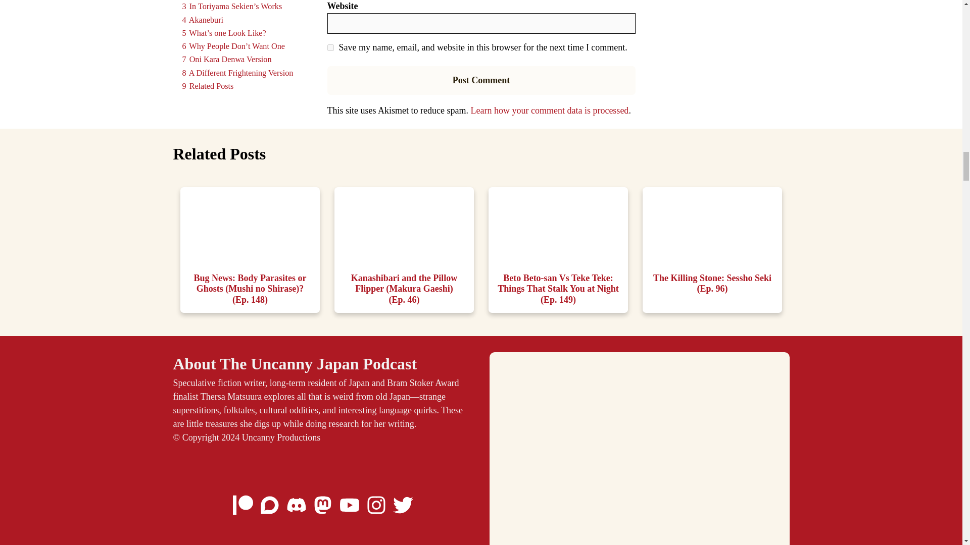 Image resolution: width=970 pixels, height=545 pixels. Describe the element at coordinates (330, 47) in the screenshot. I see `yes` at that location.